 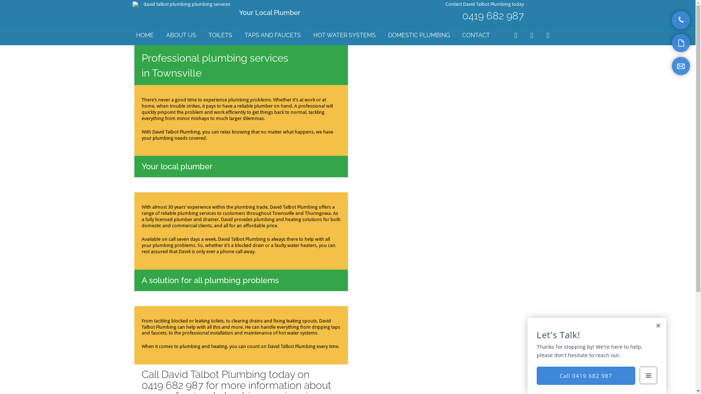 I want to click on ABOUT US, so click(x=181, y=35).